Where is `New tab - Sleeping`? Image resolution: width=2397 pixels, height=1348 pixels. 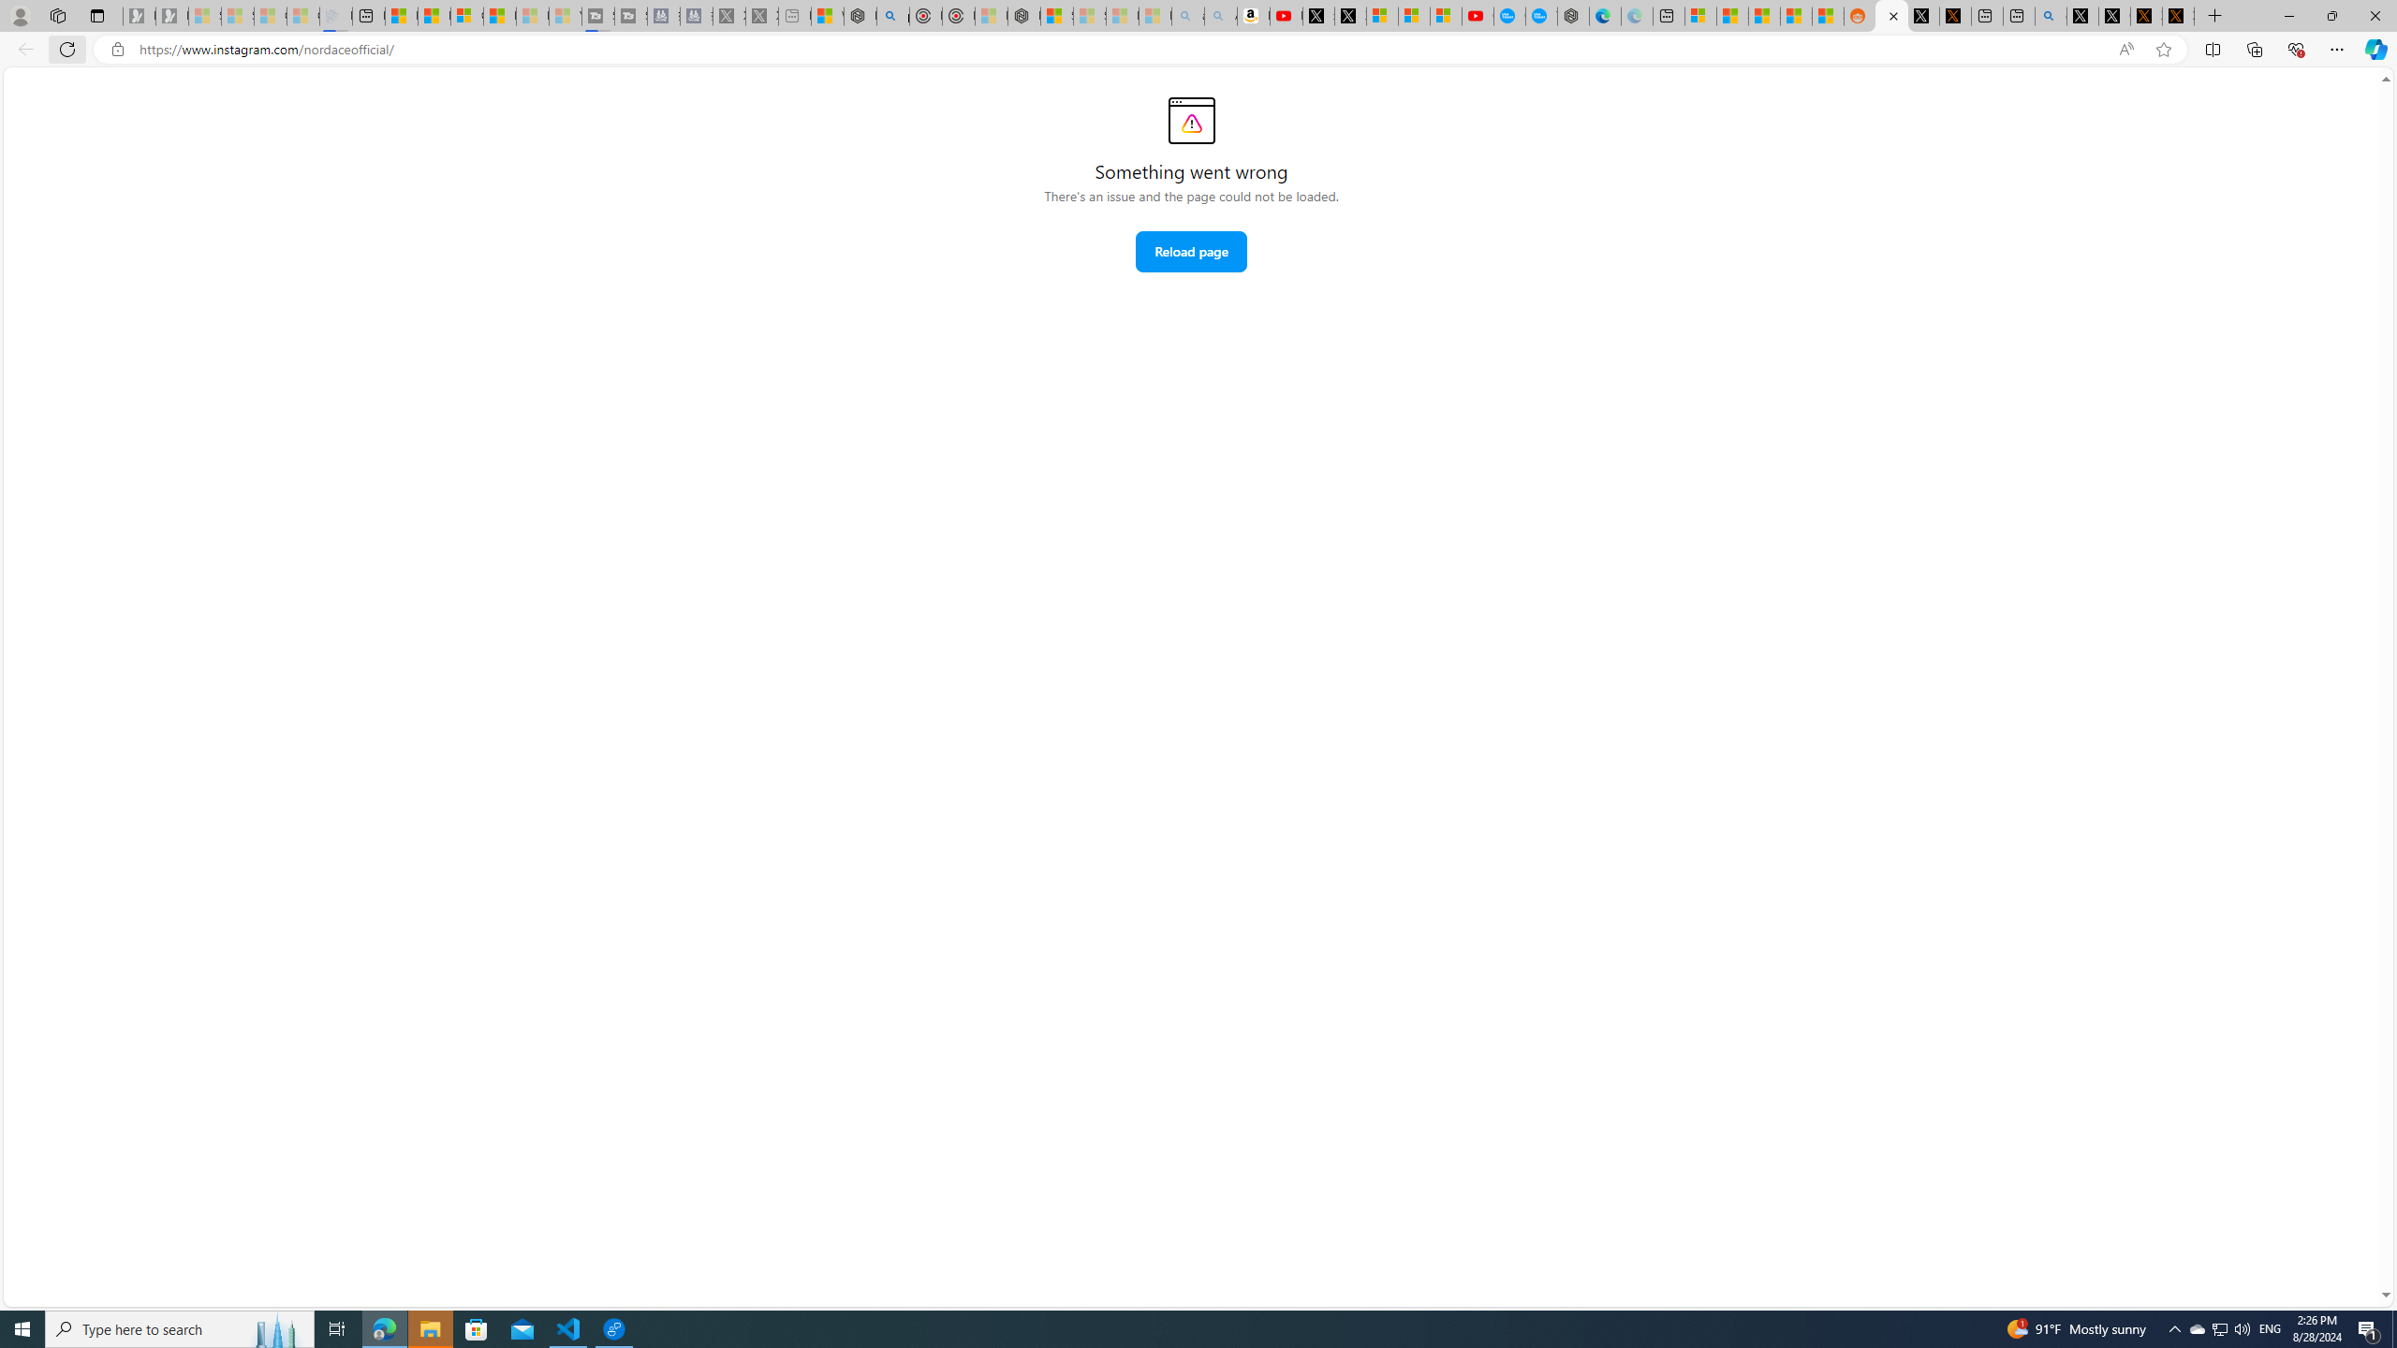 New tab - Sleeping is located at coordinates (794, 16).